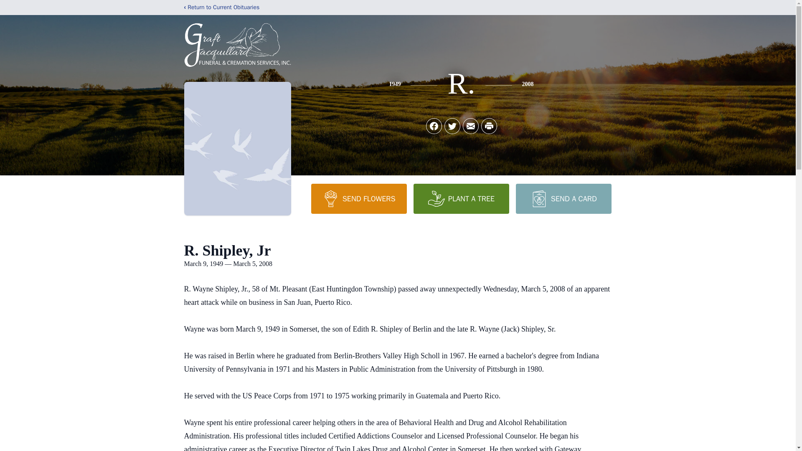 The height and width of the screenshot is (451, 802). What do you see at coordinates (358, 198) in the screenshot?
I see `SEND FLOWERS` at bounding box center [358, 198].